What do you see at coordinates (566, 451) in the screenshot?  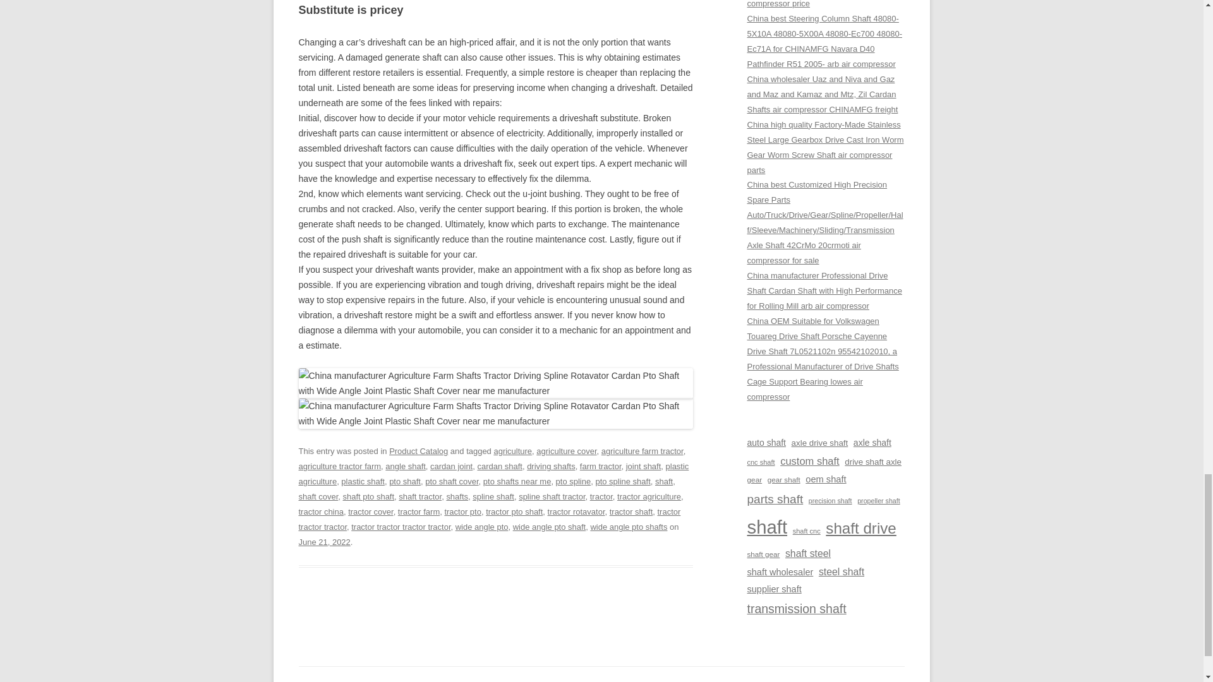 I see `agriculture cover` at bounding box center [566, 451].